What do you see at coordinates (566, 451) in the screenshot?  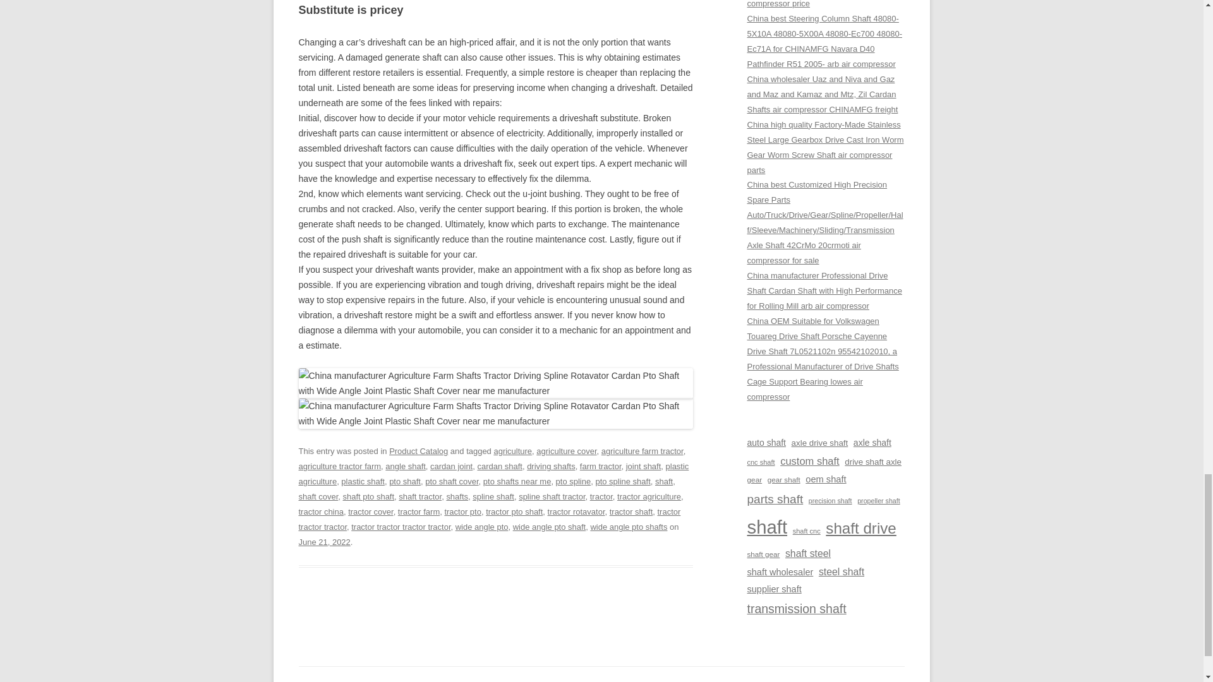 I see `agriculture cover` at bounding box center [566, 451].